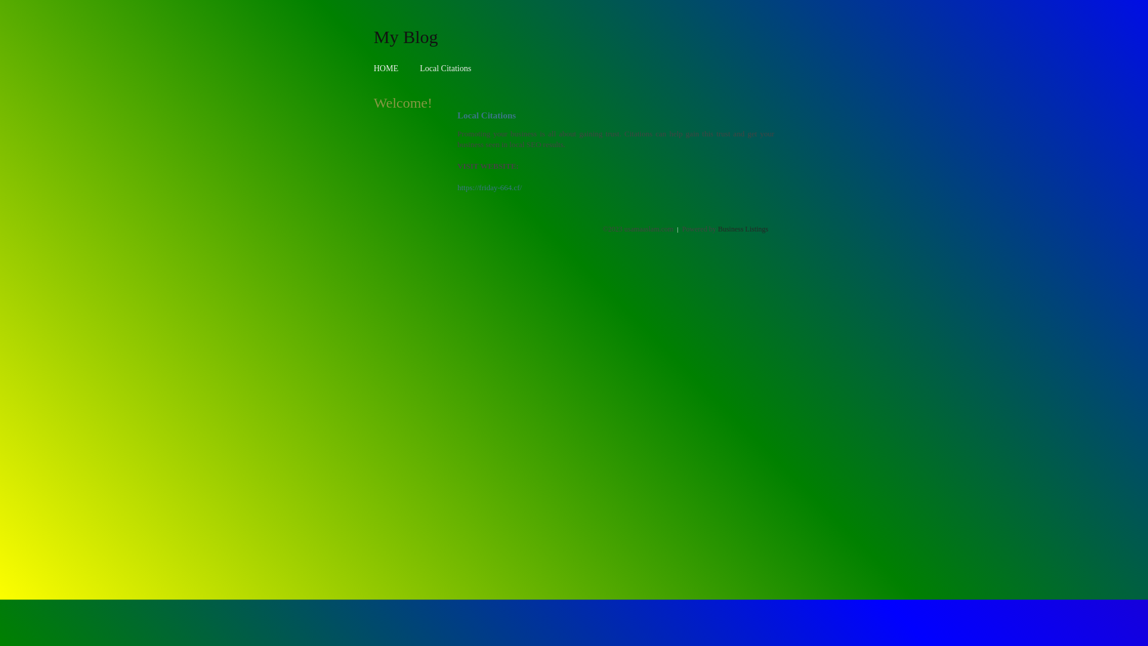 The width and height of the screenshot is (1148, 646). What do you see at coordinates (445, 68) in the screenshot?
I see `Local Citations` at bounding box center [445, 68].